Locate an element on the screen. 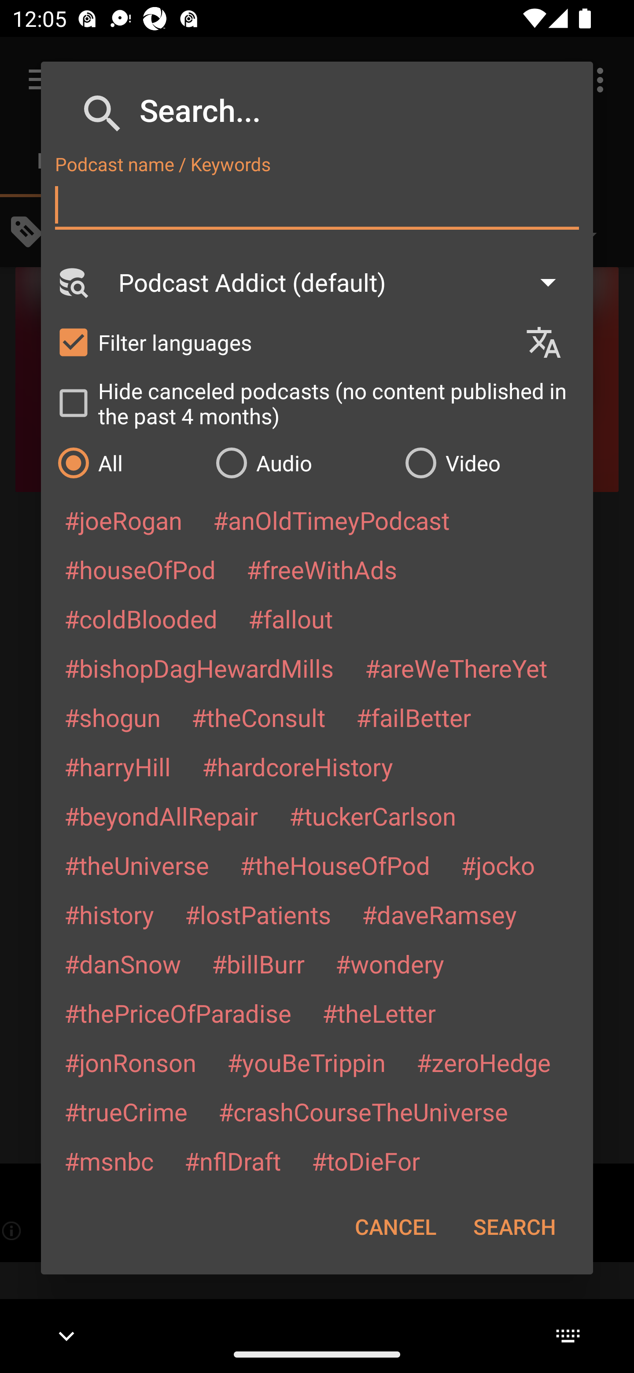  Podcast name / Keywords is located at coordinates (317, 205).